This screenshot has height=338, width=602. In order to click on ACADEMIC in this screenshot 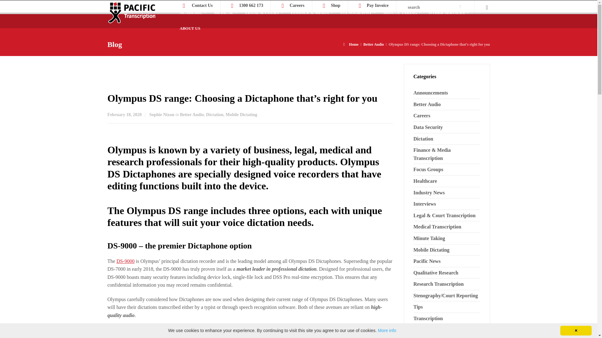, I will do `click(193, 13)`.